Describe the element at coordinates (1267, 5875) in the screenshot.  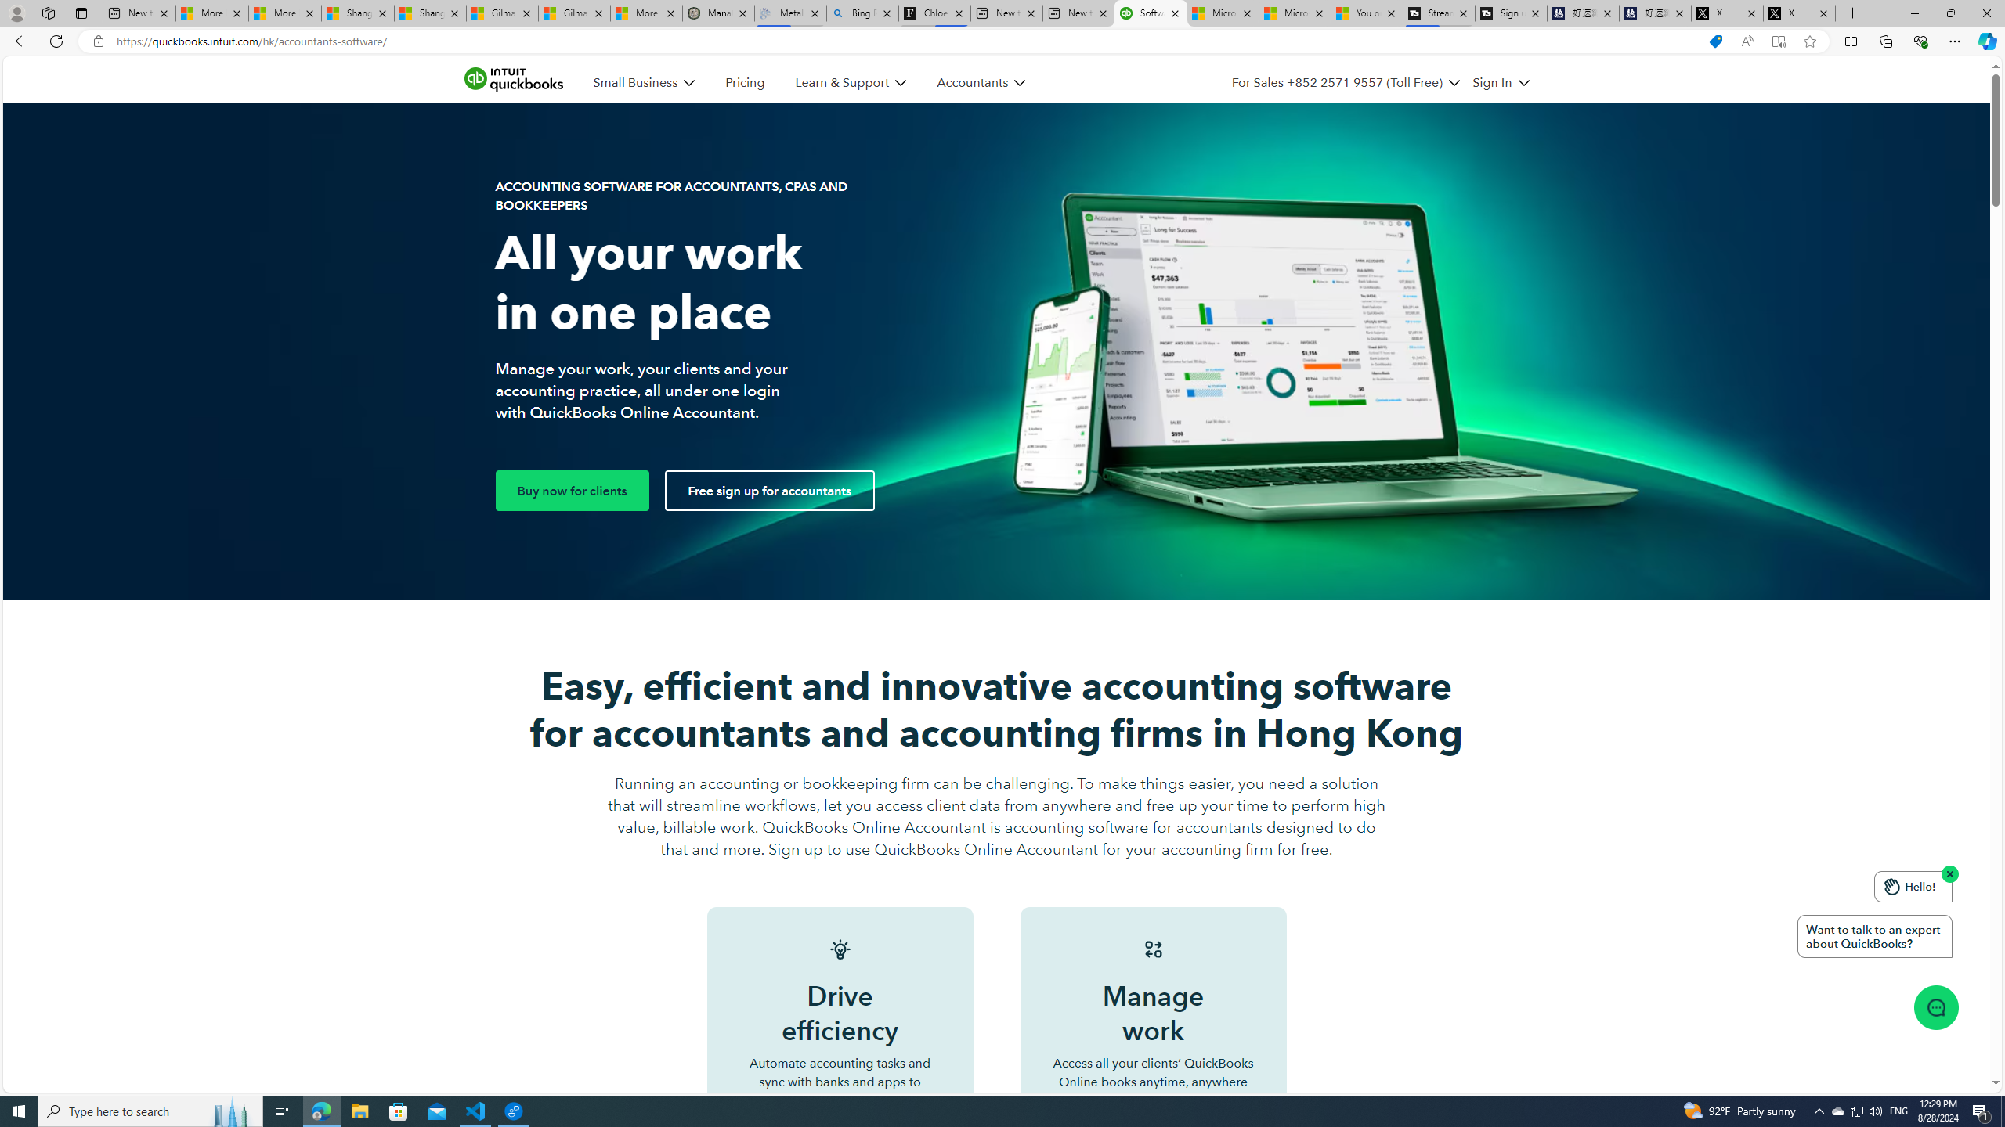
I see `Supercharge your workflow with a library of optional apps` at that location.